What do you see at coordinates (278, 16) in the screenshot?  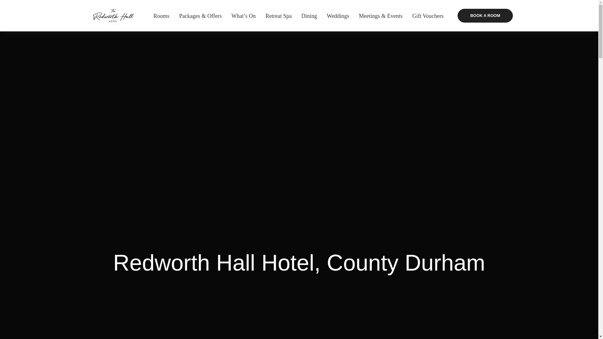 I see `Retreat Spa` at bounding box center [278, 16].